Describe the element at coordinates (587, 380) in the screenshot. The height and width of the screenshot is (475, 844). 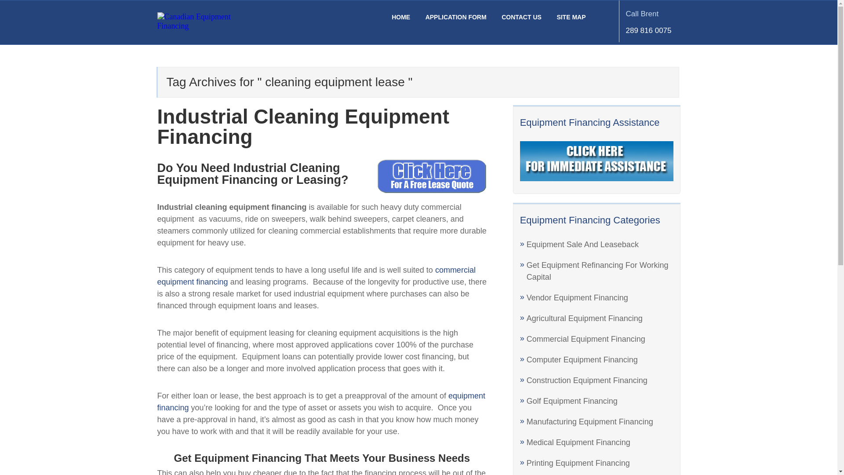
I see `Printing Equipment Financing` at that location.